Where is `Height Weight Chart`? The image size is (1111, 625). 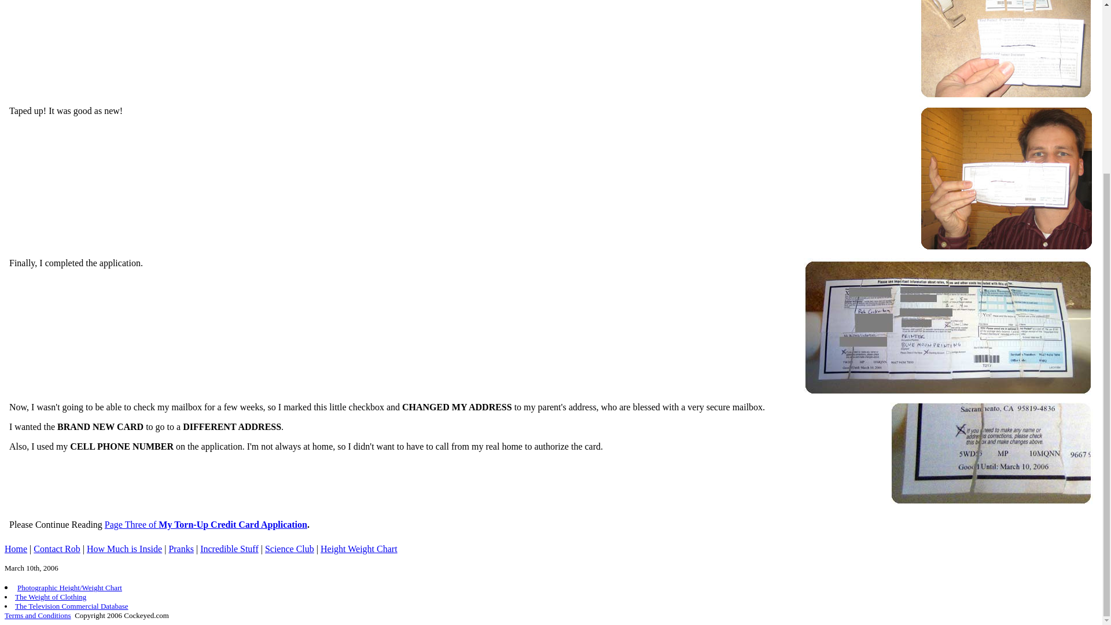
Height Weight Chart is located at coordinates (359, 549).